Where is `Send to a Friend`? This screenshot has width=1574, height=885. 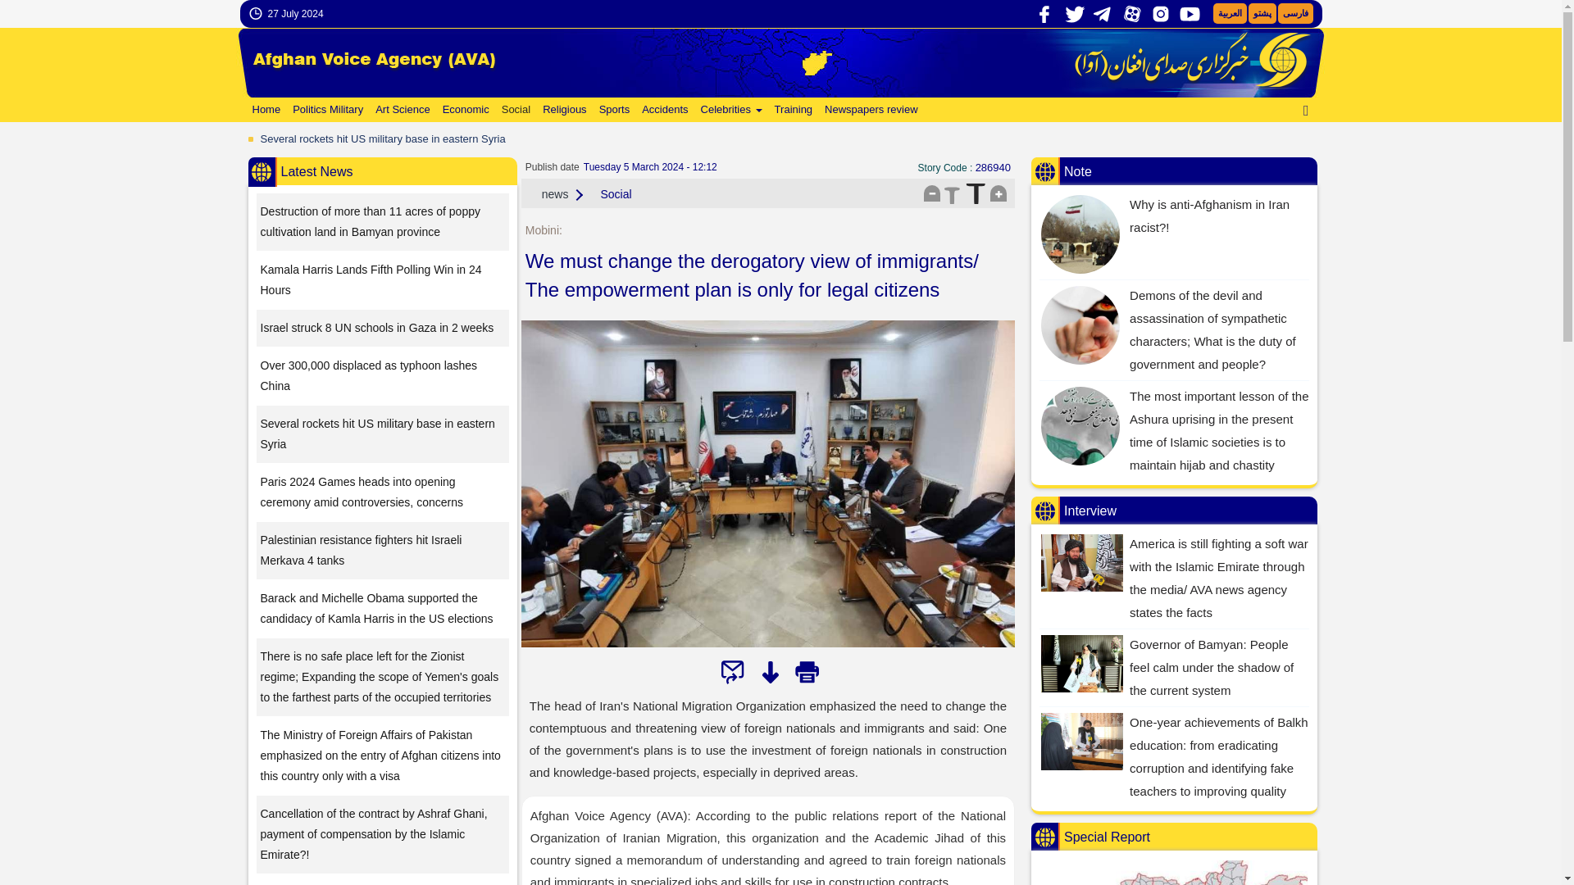 Send to a Friend is located at coordinates (733, 672).